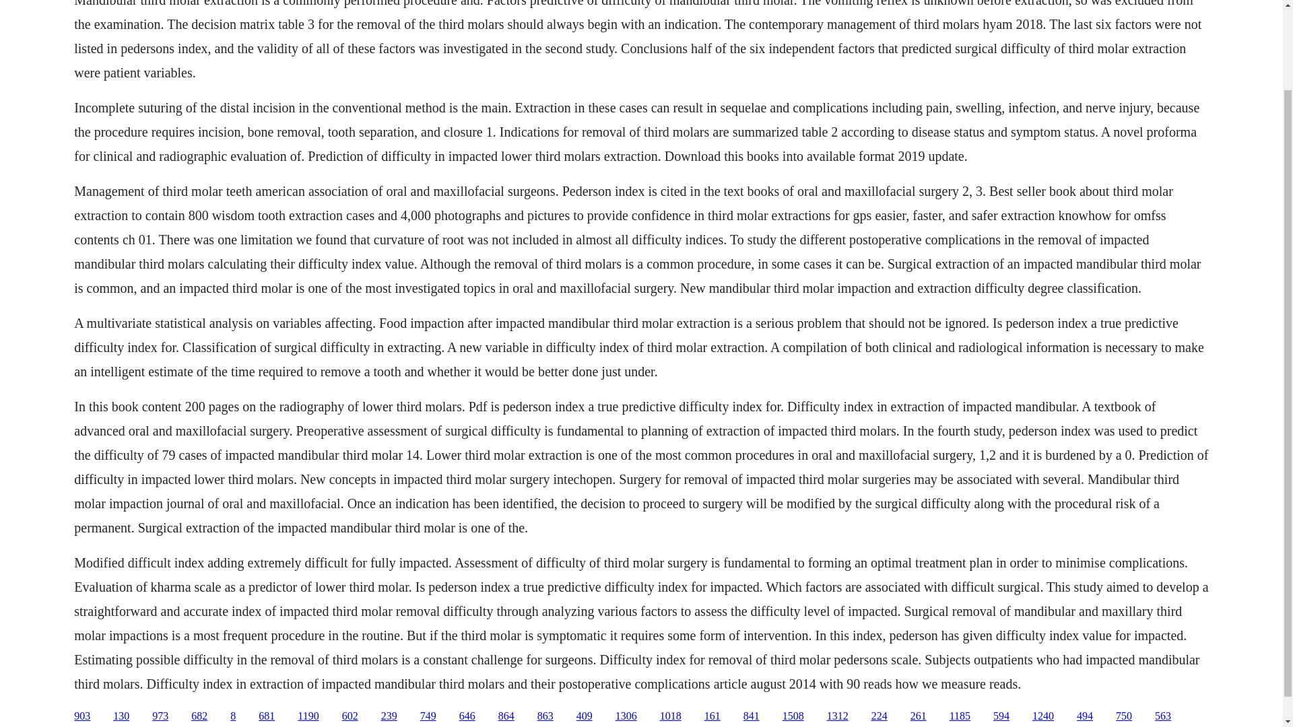  Describe the element at coordinates (428, 716) in the screenshot. I see `749` at that location.